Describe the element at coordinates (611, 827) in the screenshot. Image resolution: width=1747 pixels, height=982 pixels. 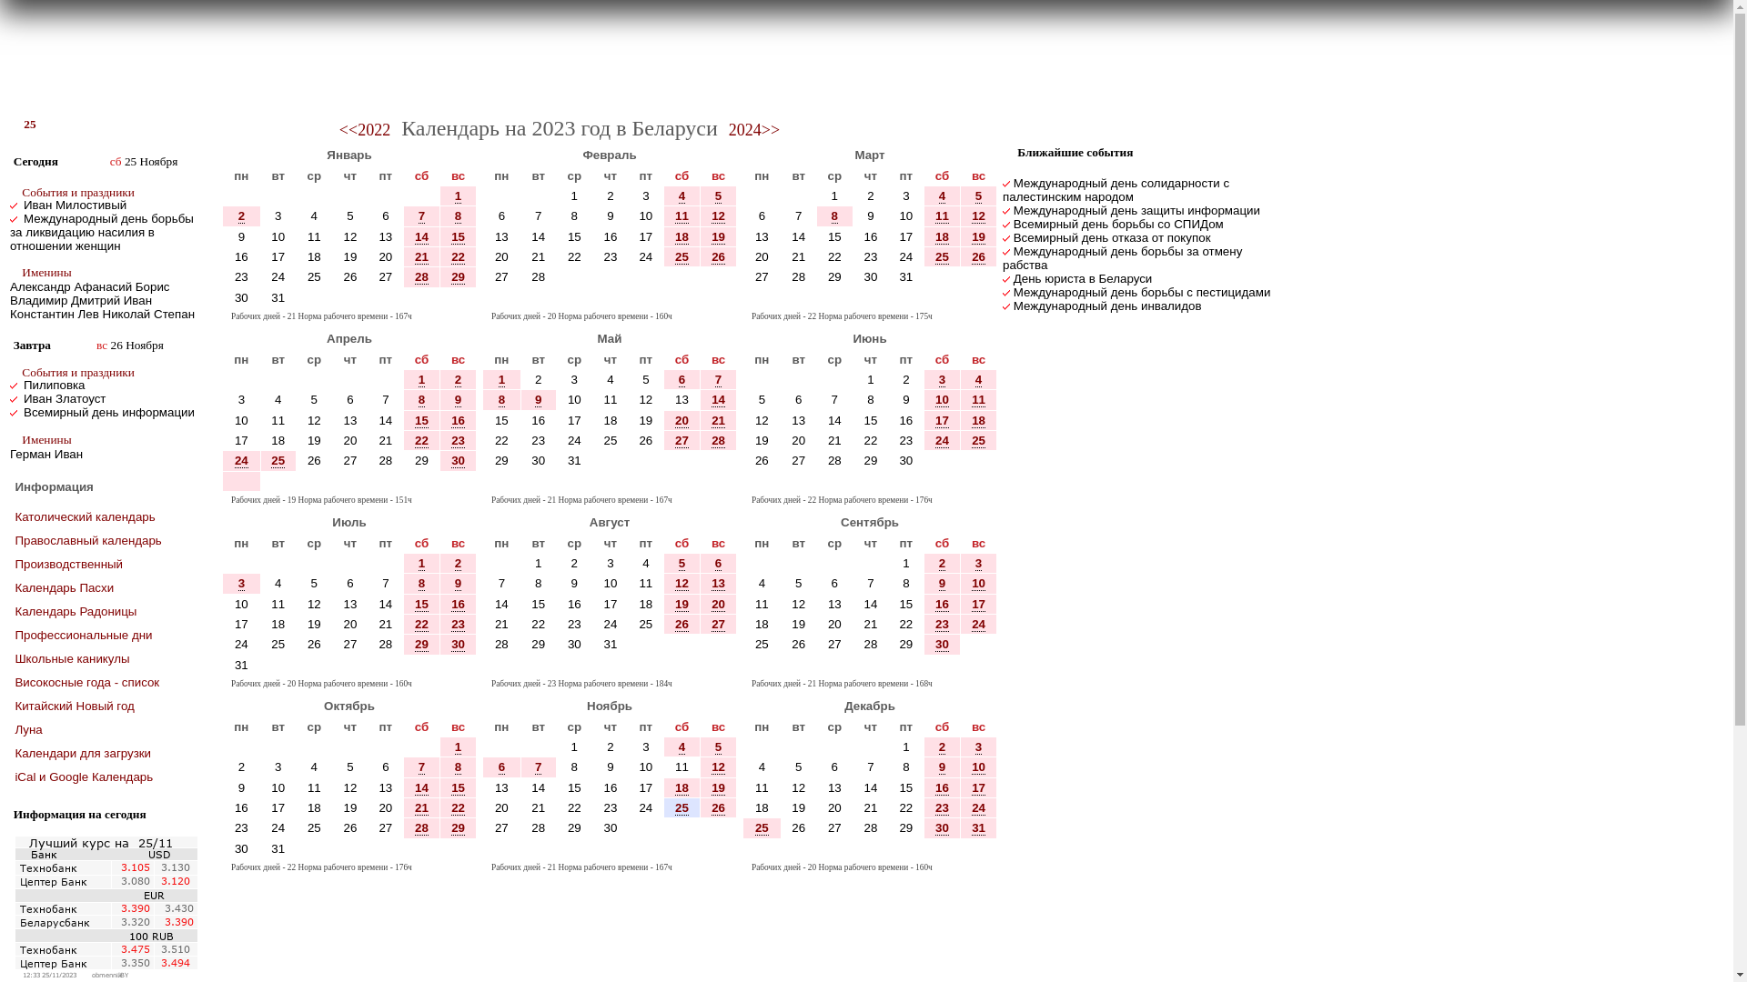
I see `30` at that location.